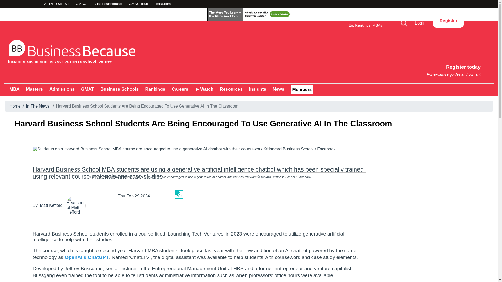 The width and height of the screenshot is (502, 282). I want to click on BusinessBecause, so click(375, 68).